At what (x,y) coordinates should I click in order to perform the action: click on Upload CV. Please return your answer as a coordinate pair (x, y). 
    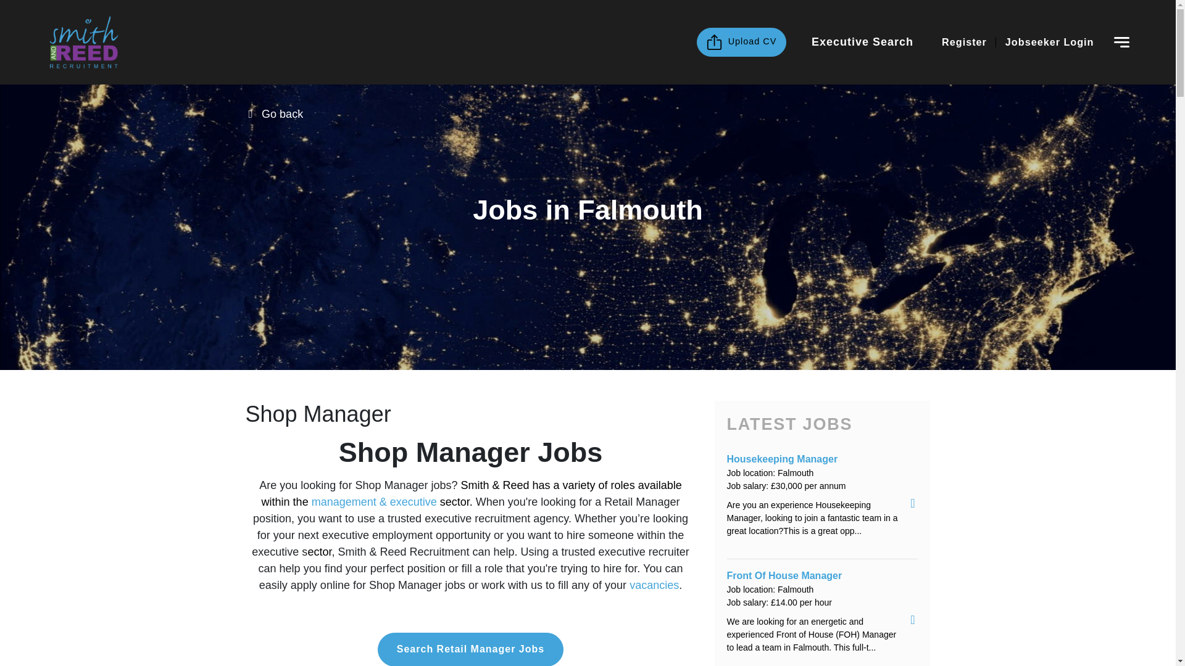
    Looking at the image, I should click on (741, 42).